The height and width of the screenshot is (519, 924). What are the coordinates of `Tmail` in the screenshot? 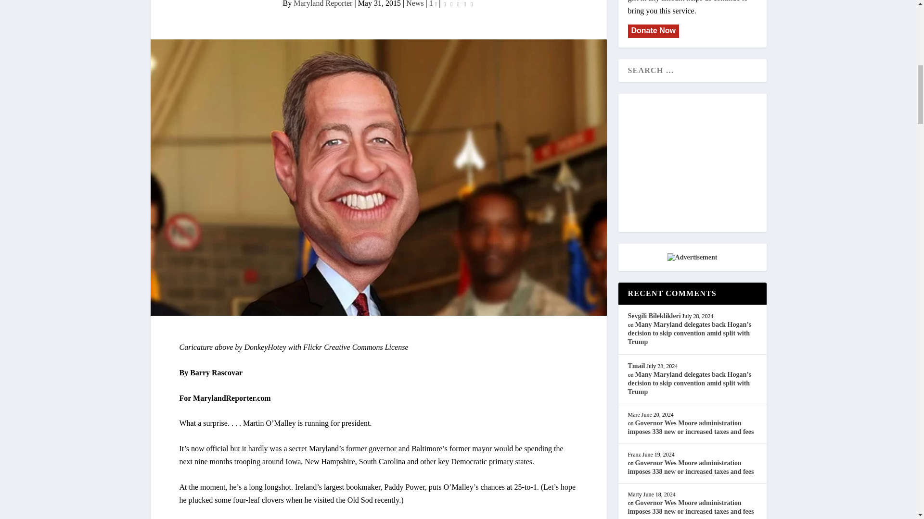 It's located at (636, 365).